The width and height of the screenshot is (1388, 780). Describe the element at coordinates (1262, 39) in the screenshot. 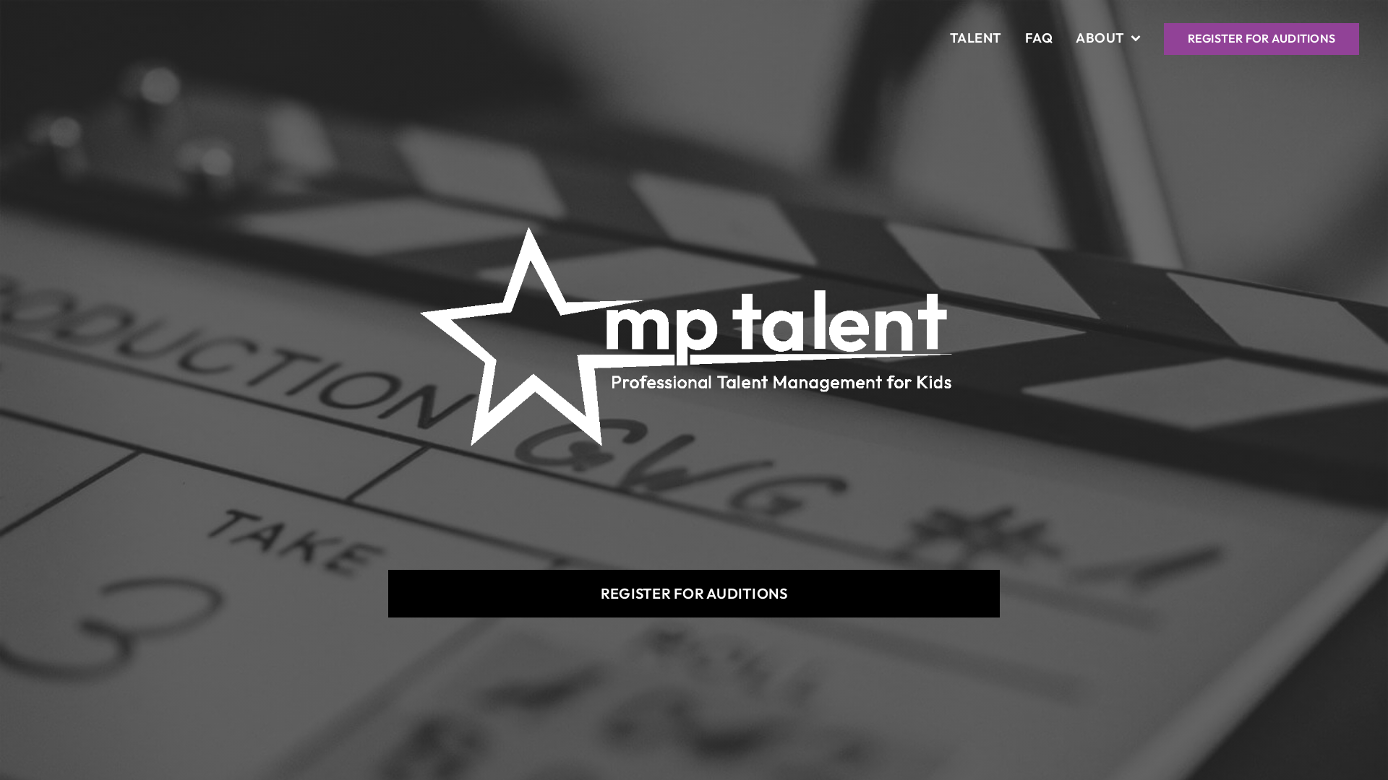

I see `REGISTER FOR AUDITIONS` at that location.